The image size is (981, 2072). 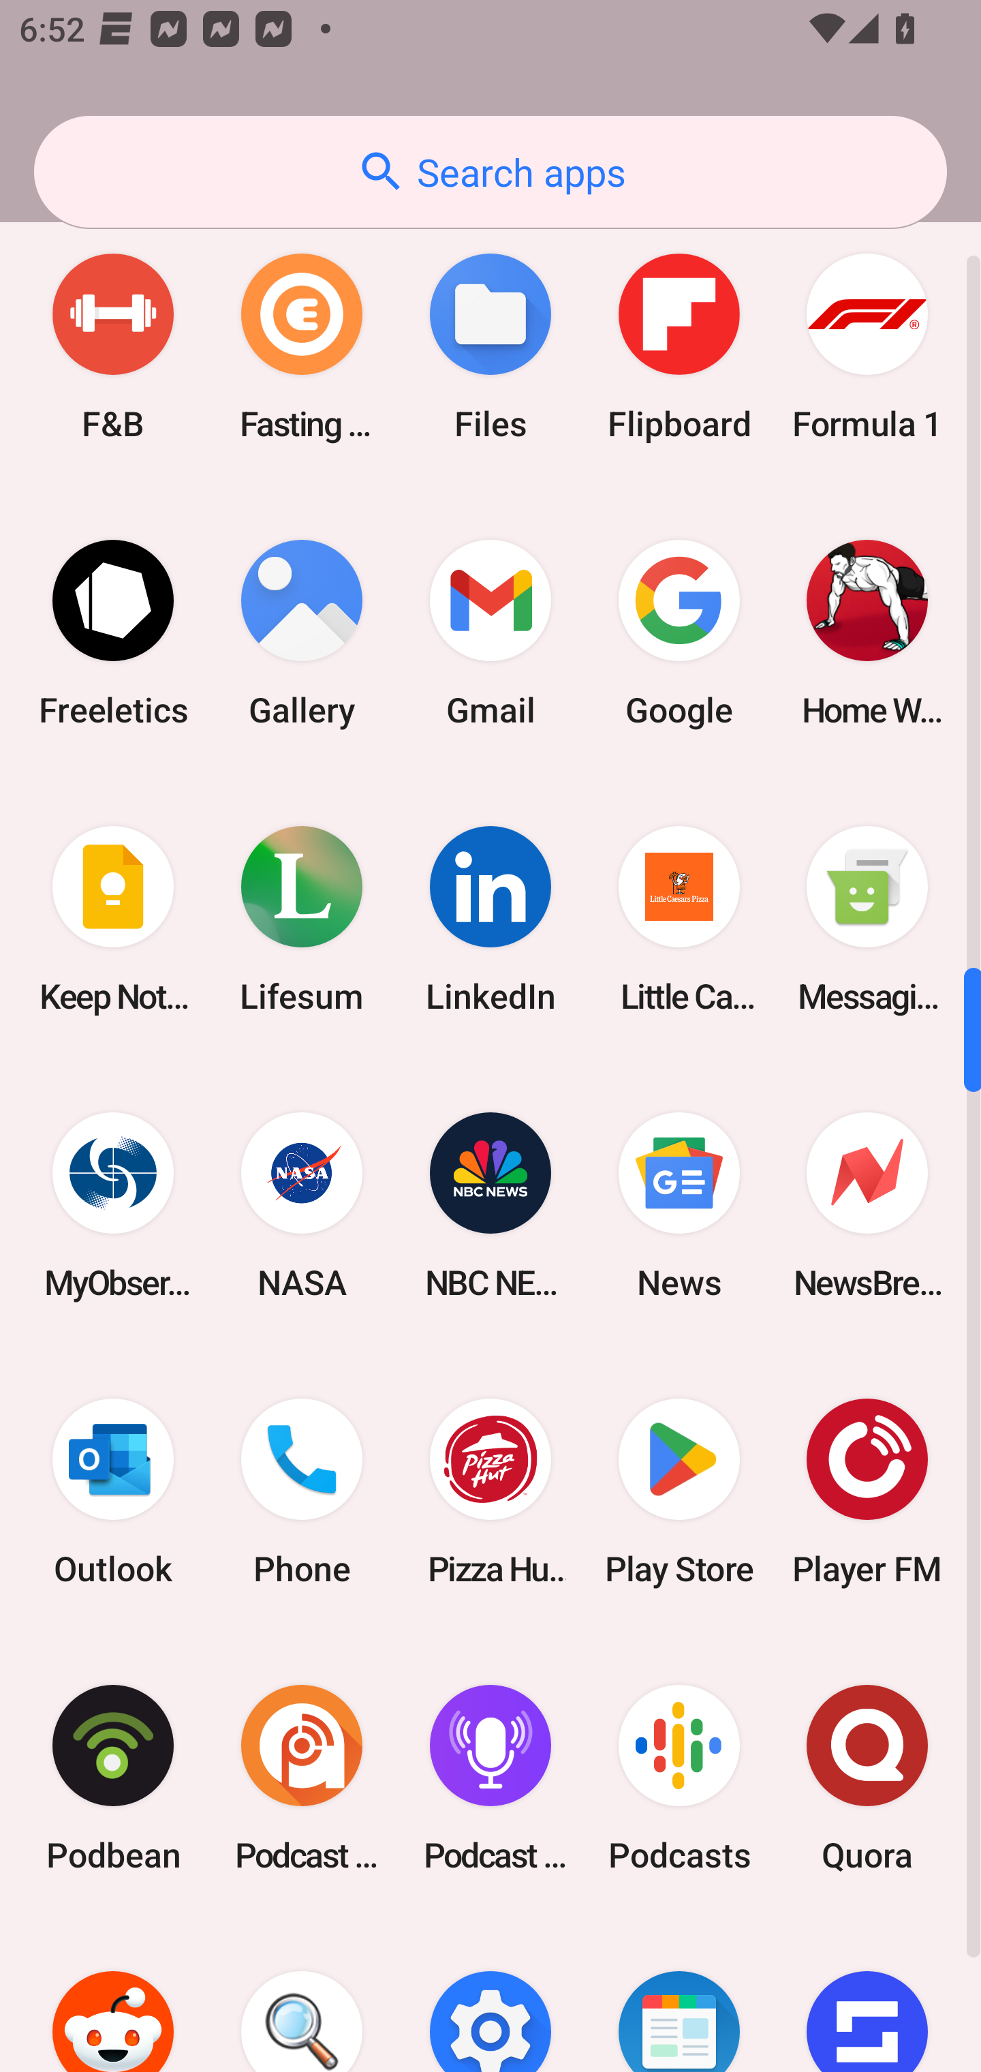 I want to click on Player FM, so click(x=867, y=1491).